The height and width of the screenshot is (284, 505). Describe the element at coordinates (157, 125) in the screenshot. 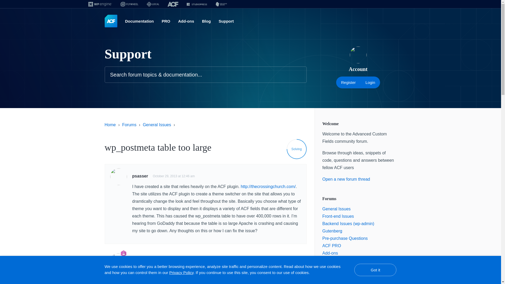

I see `General Issues` at that location.